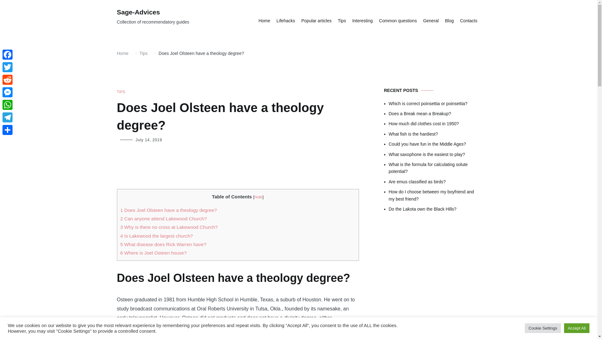 The height and width of the screenshot is (339, 602). What do you see at coordinates (435, 114) in the screenshot?
I see `Does a Break mean a Breakup?` at bounding box center [435, 114].